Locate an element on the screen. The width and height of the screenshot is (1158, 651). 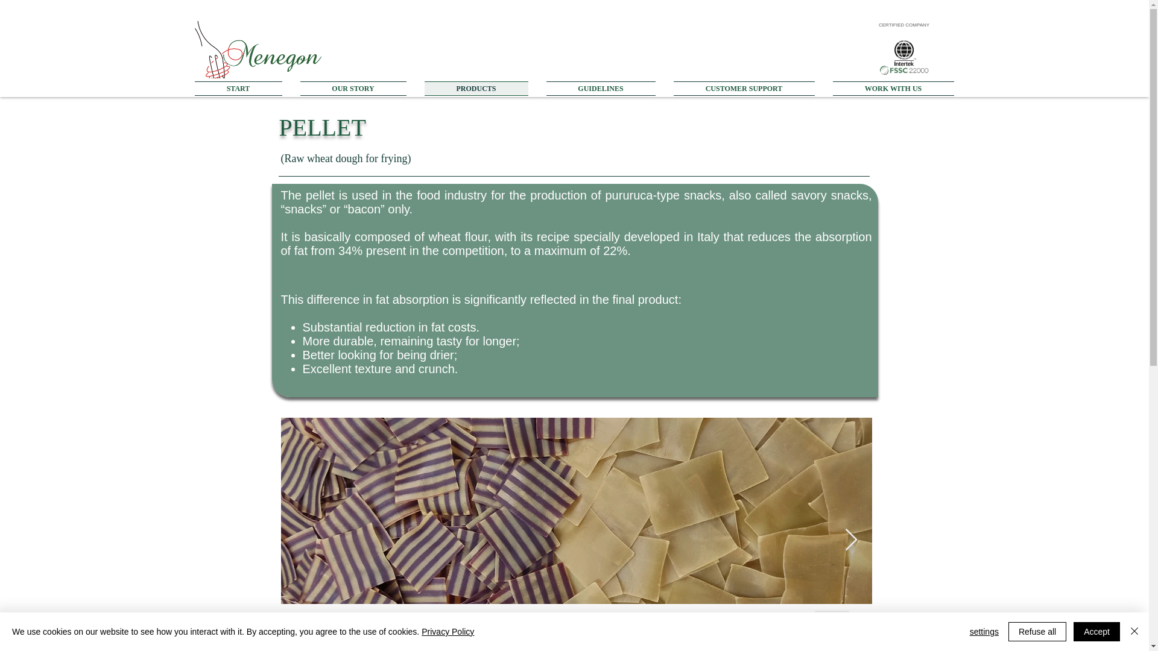
Privacy Policy is located at coordinates (448, 632).